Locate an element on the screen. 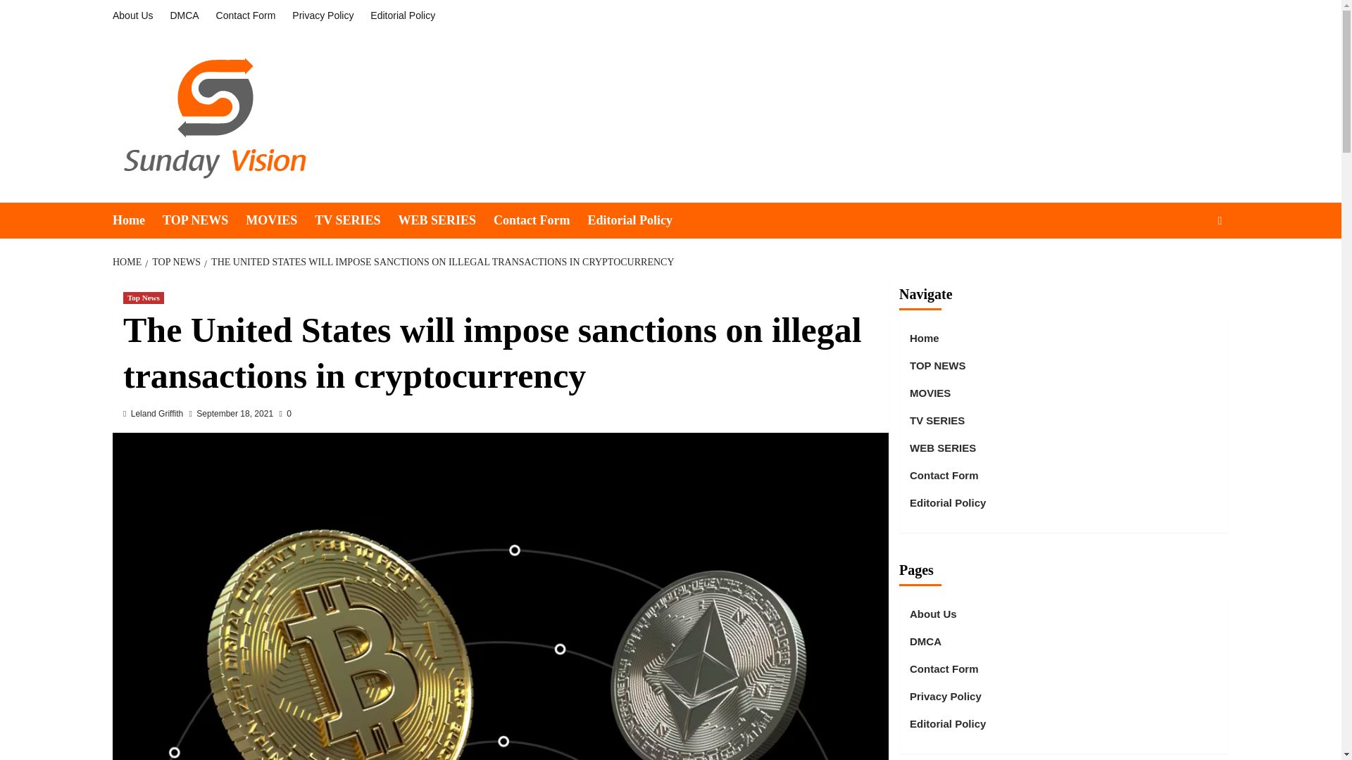 The width and height of the screenshot is (1352, 760). Editorial Policy is located at coordinates (638, 221).